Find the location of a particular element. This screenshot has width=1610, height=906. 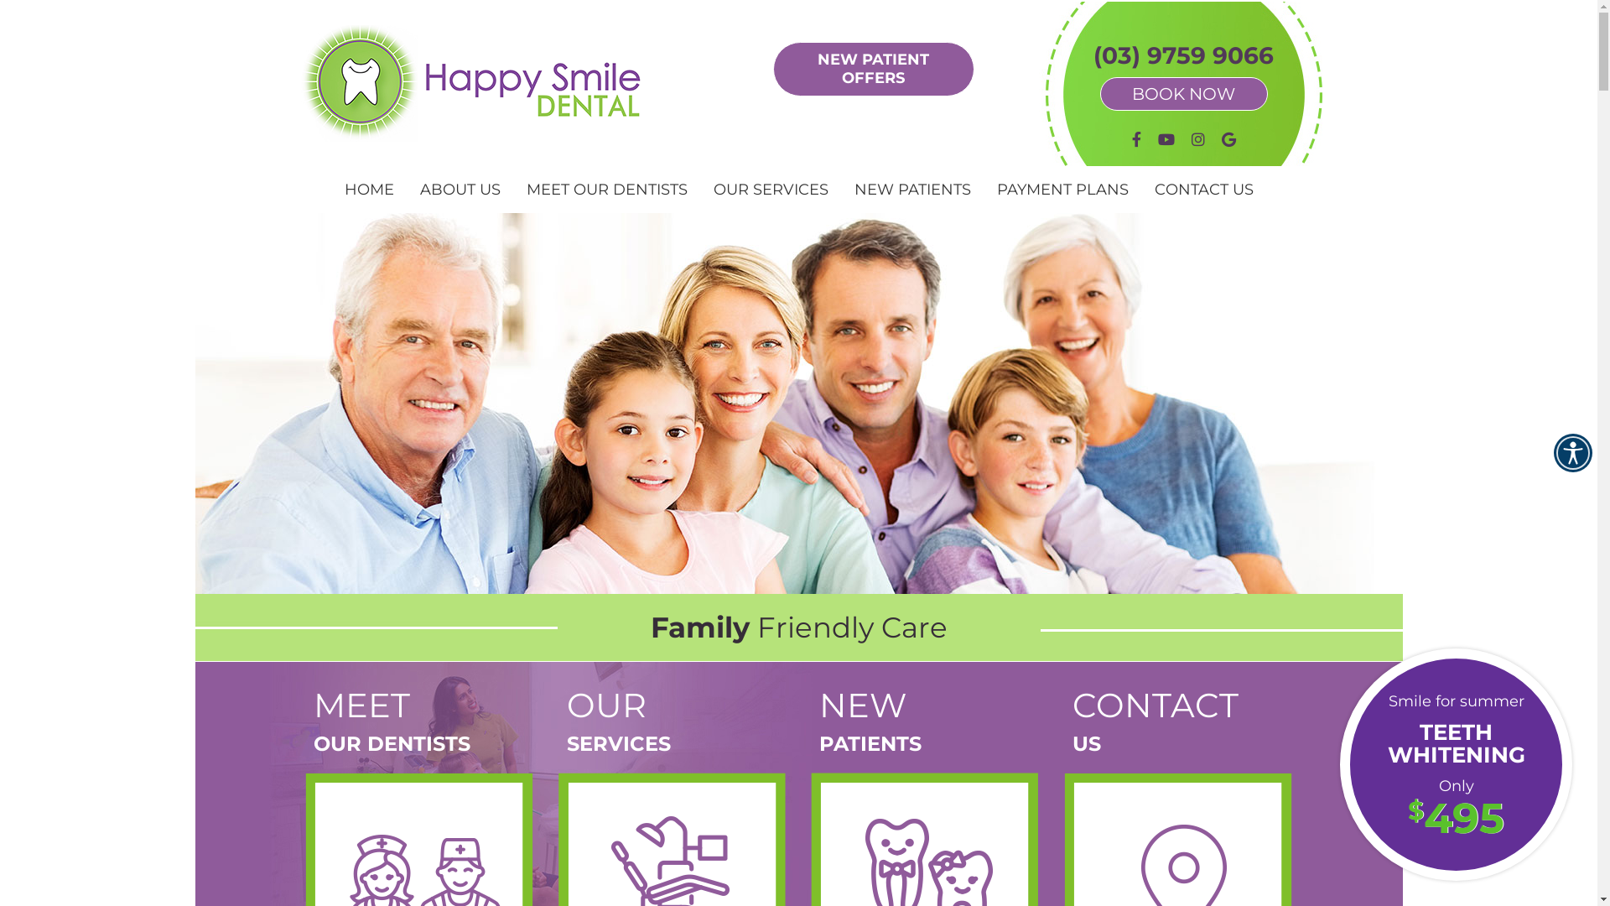

instagram icon link is located at coordinates (1197, 139).